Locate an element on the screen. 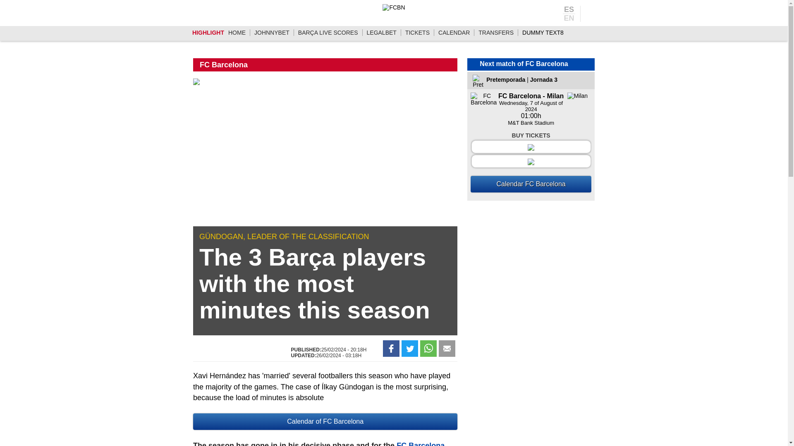 Image resolution: width=794 pixels, height=446 pixels. HOME is located at coordinates (237, 33).